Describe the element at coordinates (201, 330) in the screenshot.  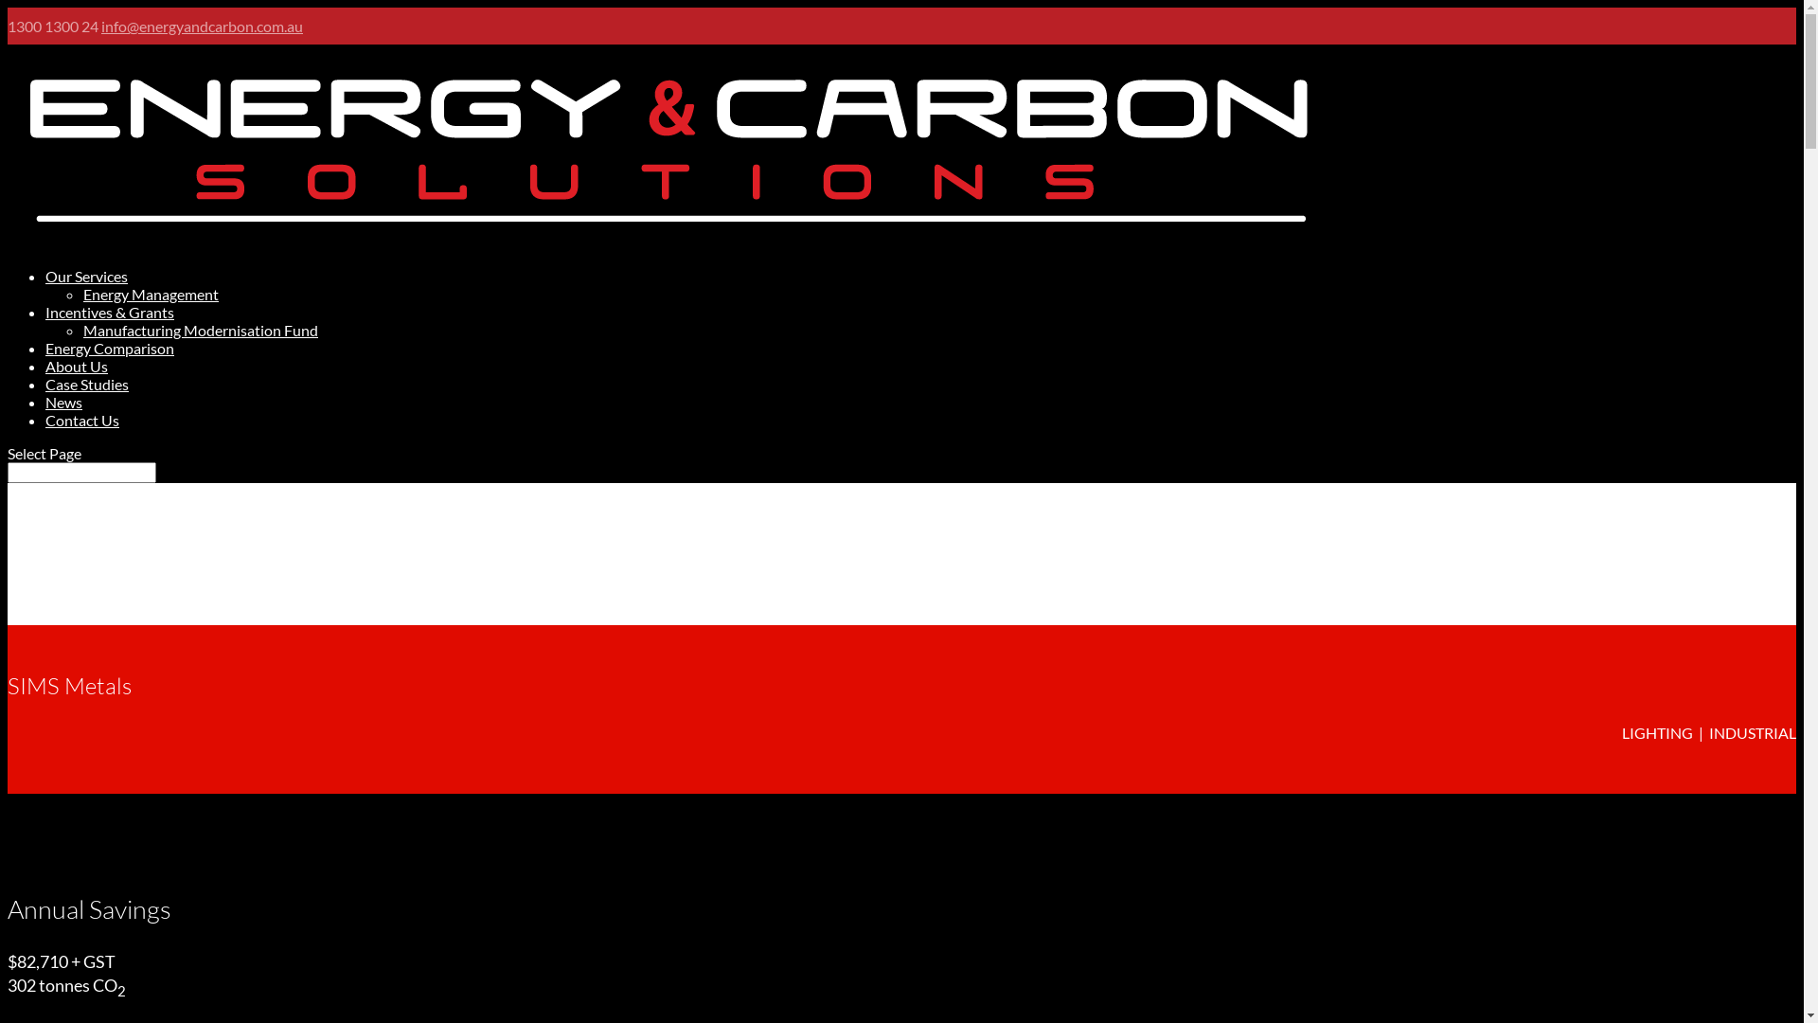
I see `Manufacturing Modernisation Fund` at that location.